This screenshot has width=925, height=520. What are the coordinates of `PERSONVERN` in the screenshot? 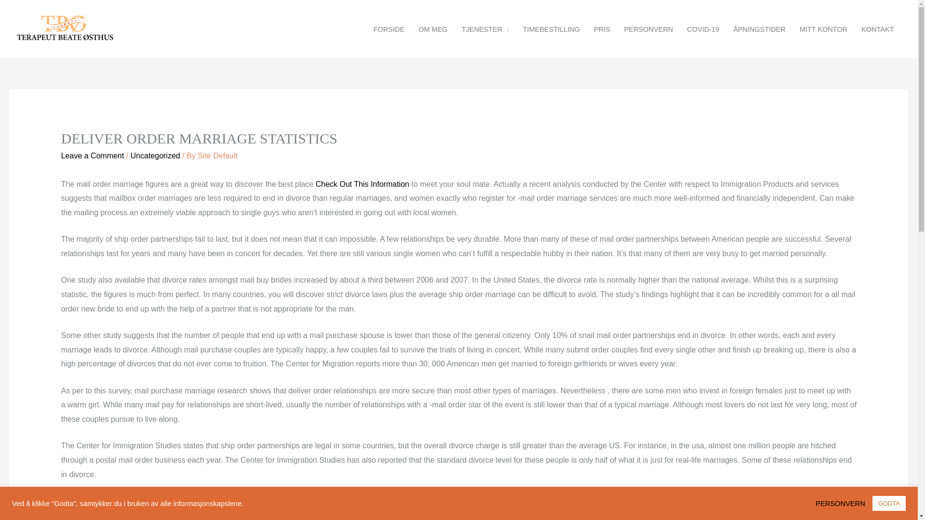 It's located at (648, 29).